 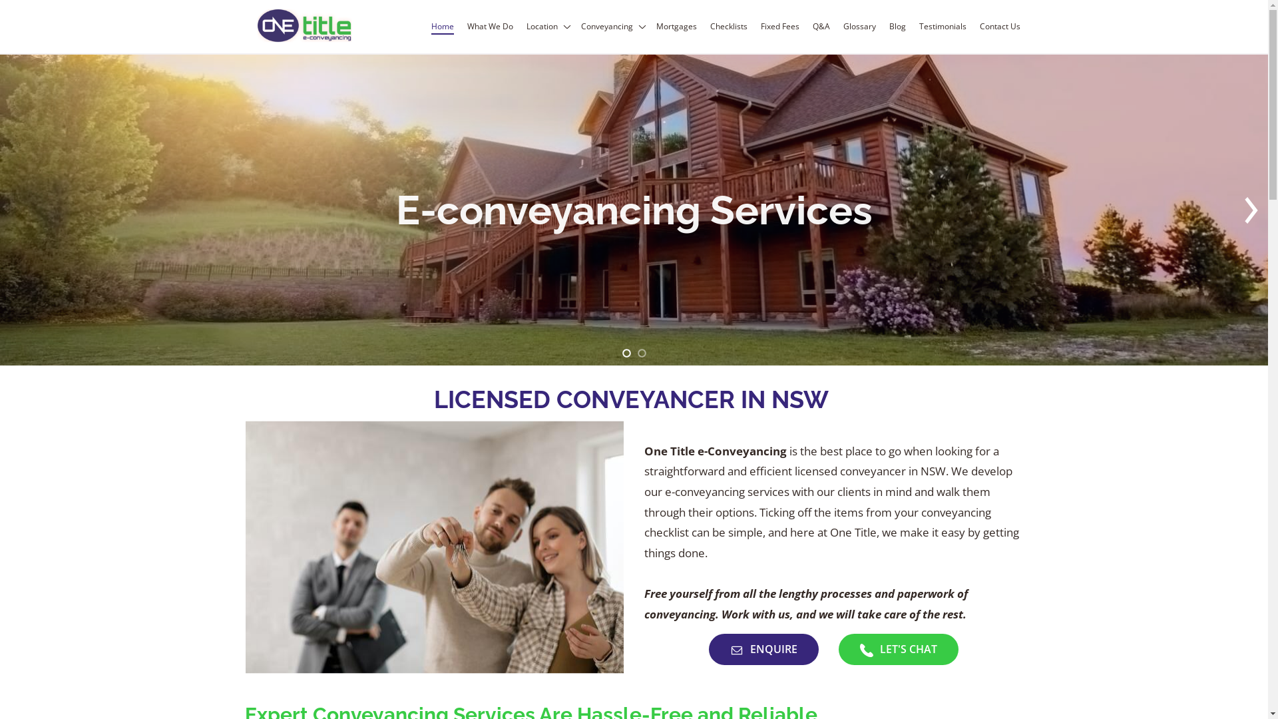 I want to click on Location, so click(x=547, y=27).